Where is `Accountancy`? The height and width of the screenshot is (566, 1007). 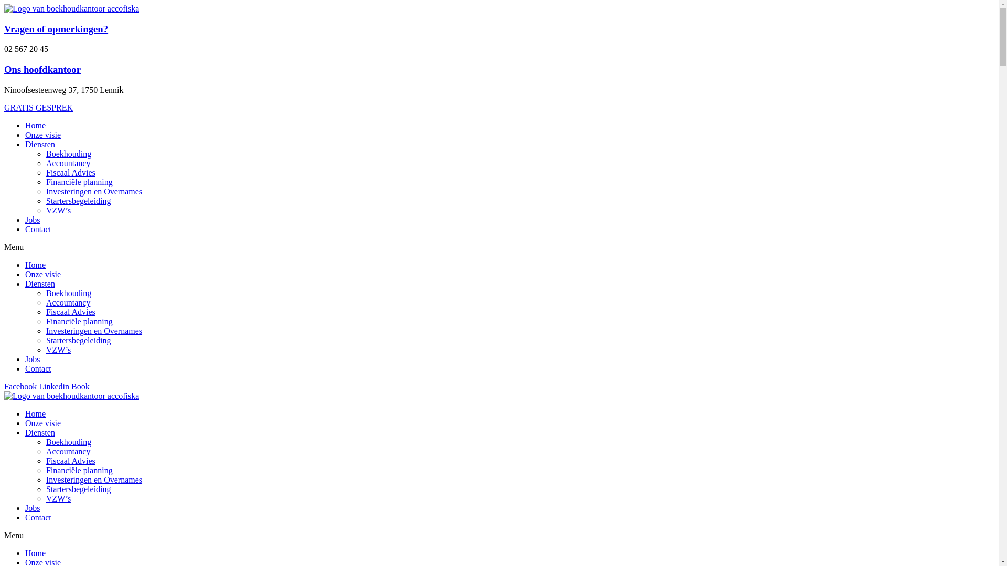 Accountancy is located at coordinates (68, 452).